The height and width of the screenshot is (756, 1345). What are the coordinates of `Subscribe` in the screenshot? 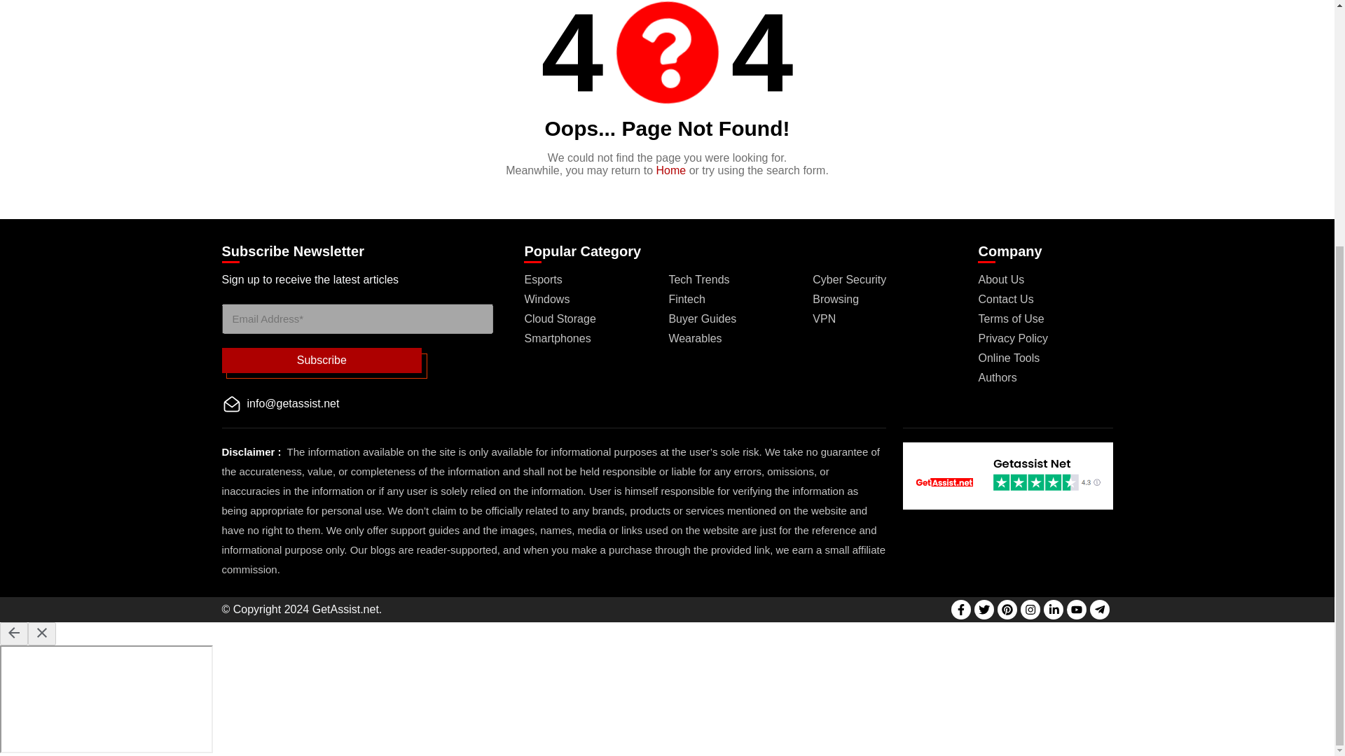 It's located at (322, 360).